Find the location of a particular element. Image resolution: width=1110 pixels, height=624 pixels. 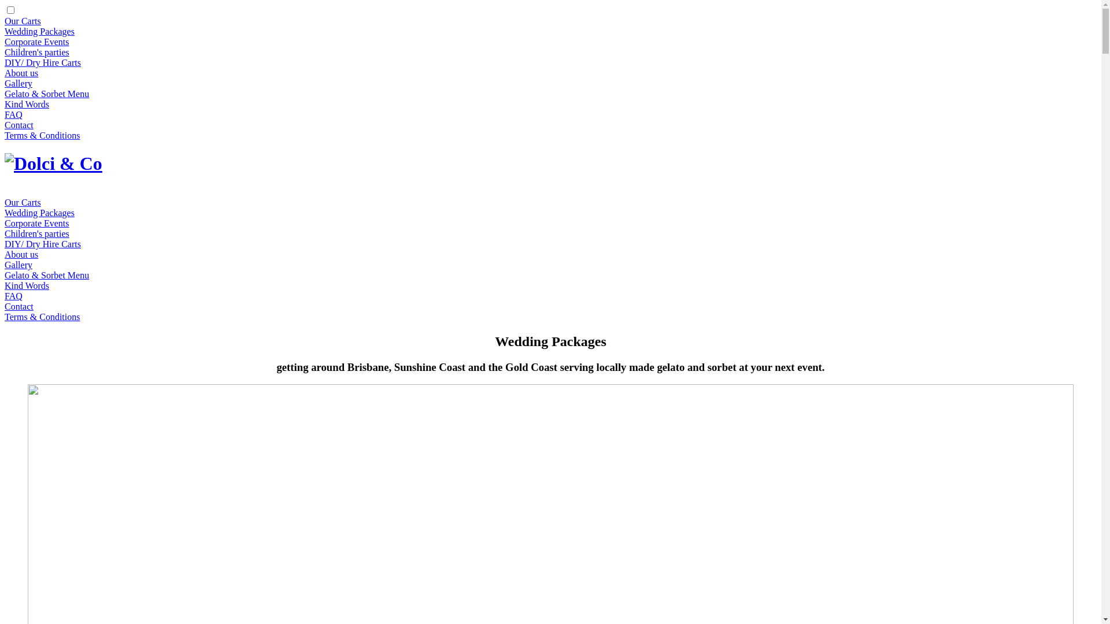

Contact is located at coordinates (19, 125).